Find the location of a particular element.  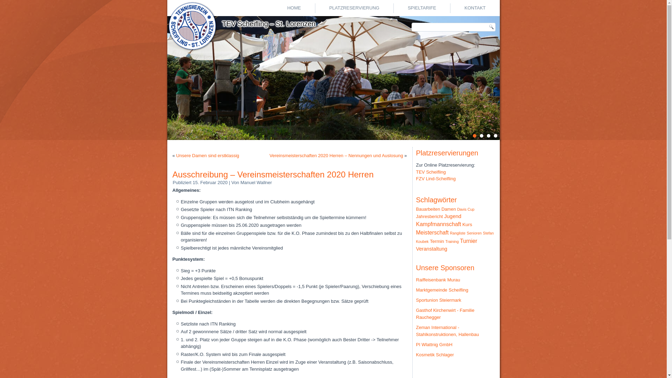

PI Wlattnig GmbH is located at coordinates (434, 344).